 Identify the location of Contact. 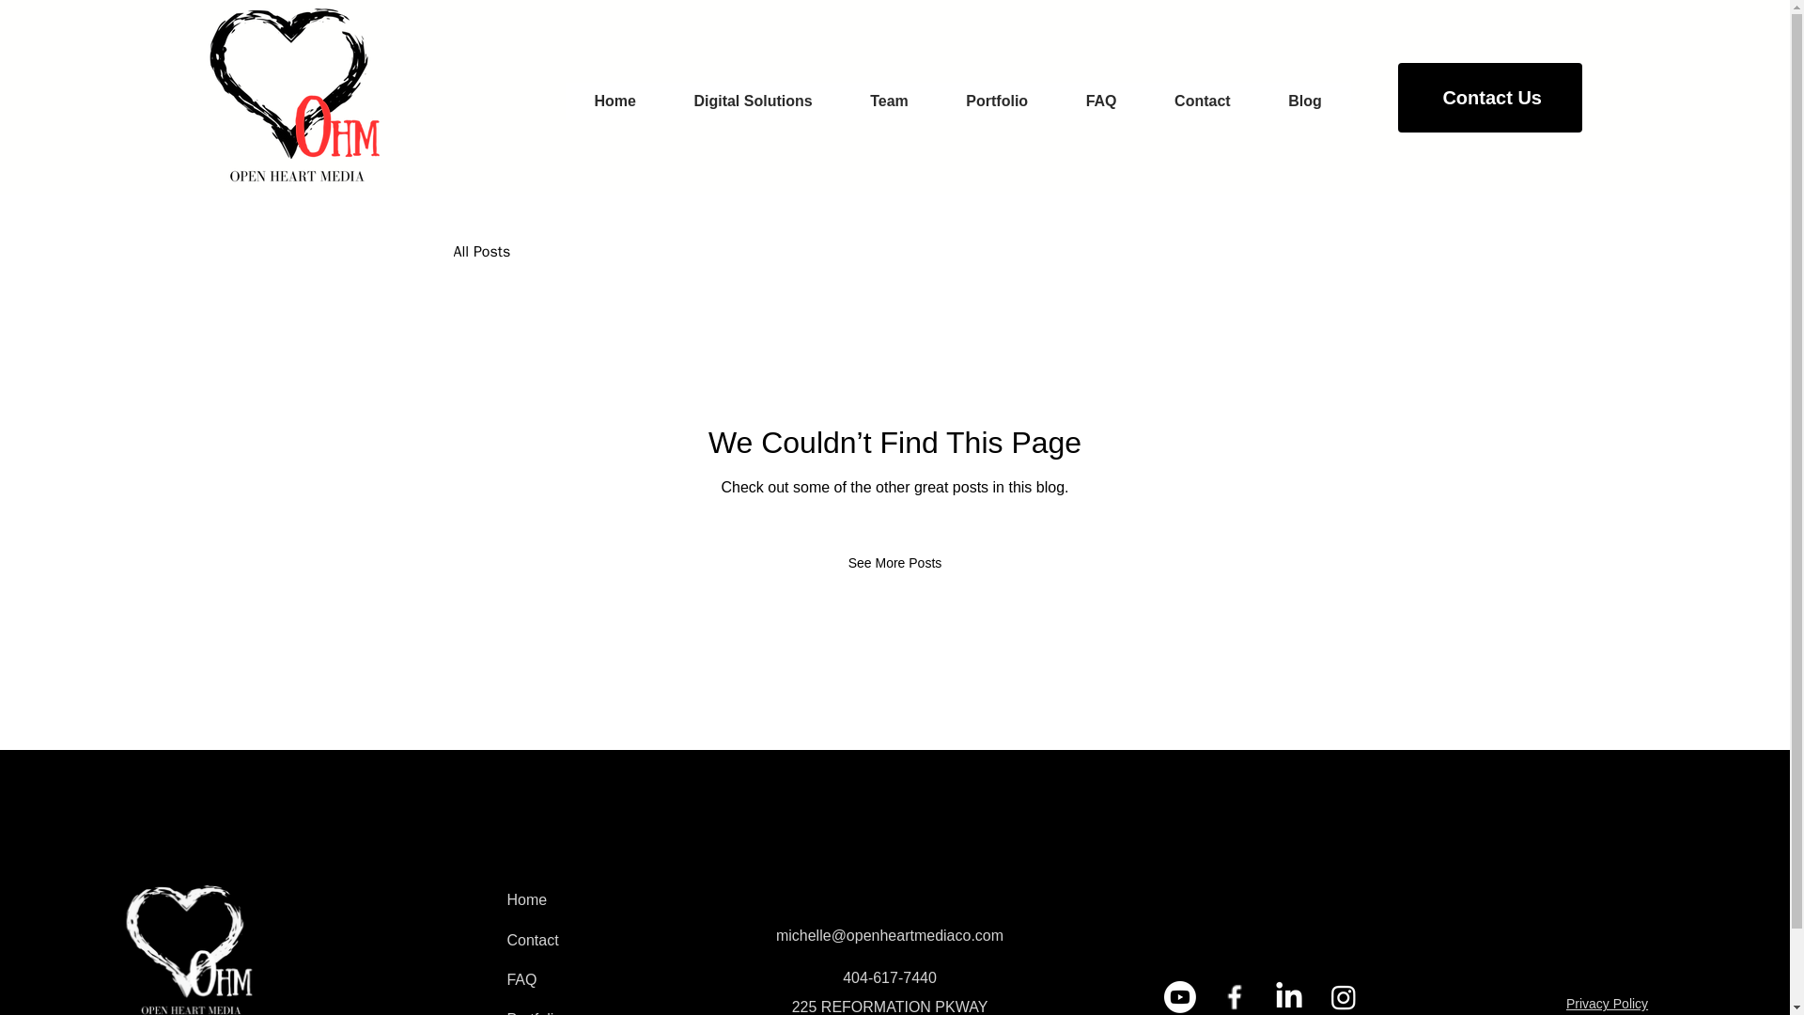
(589, 940).